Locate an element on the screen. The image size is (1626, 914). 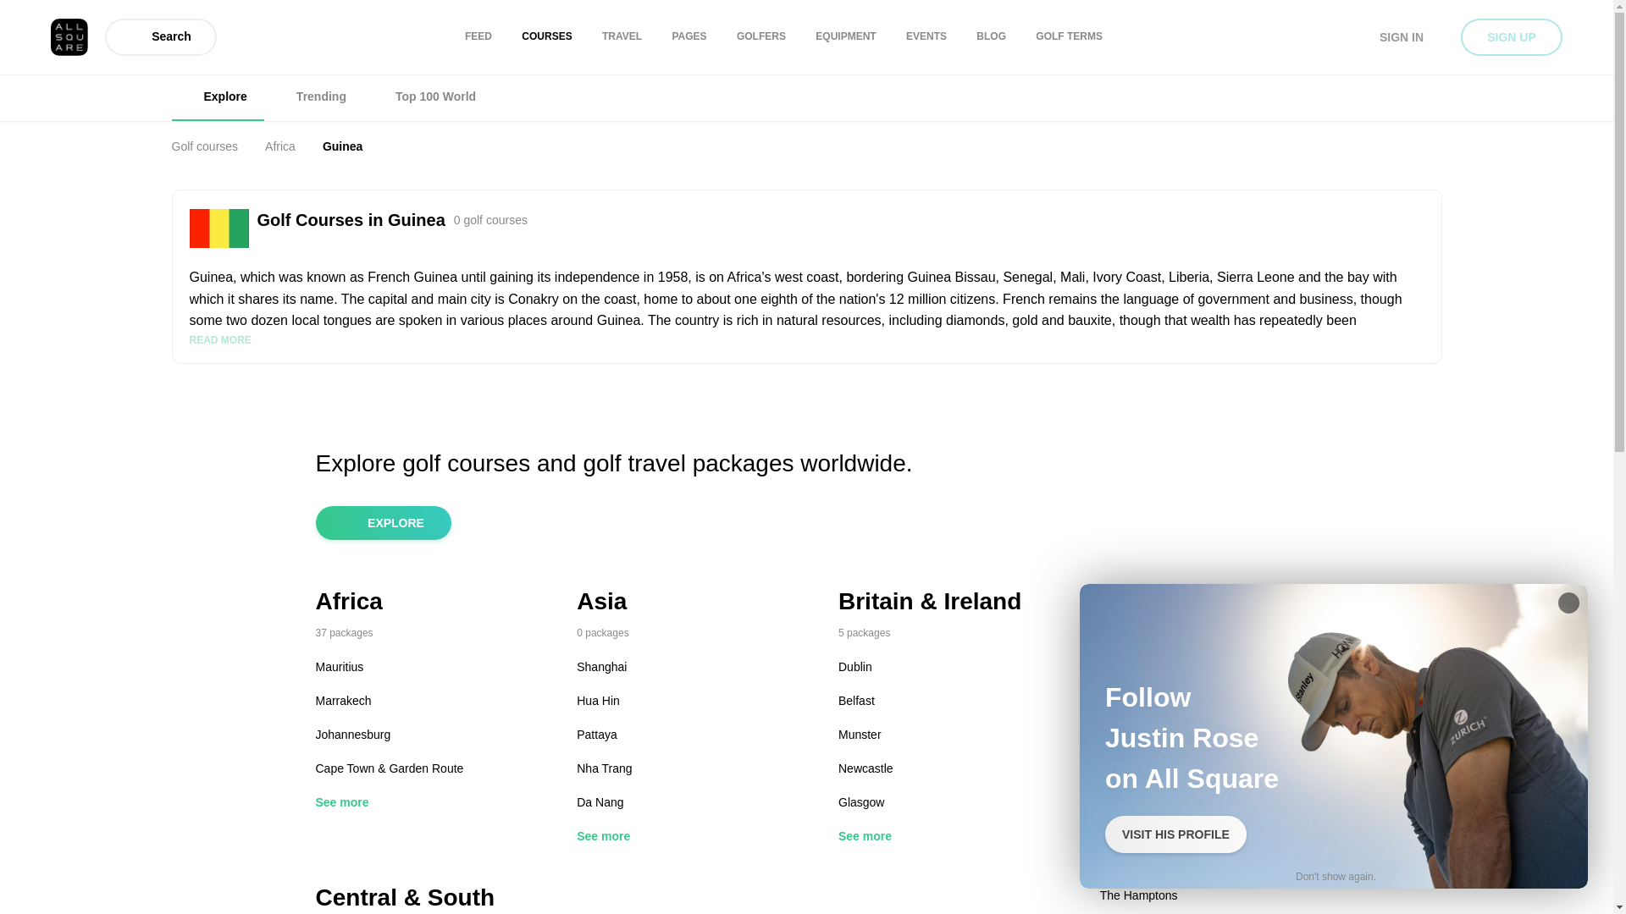
Don't show again. is located at coordinates (1336, 876).